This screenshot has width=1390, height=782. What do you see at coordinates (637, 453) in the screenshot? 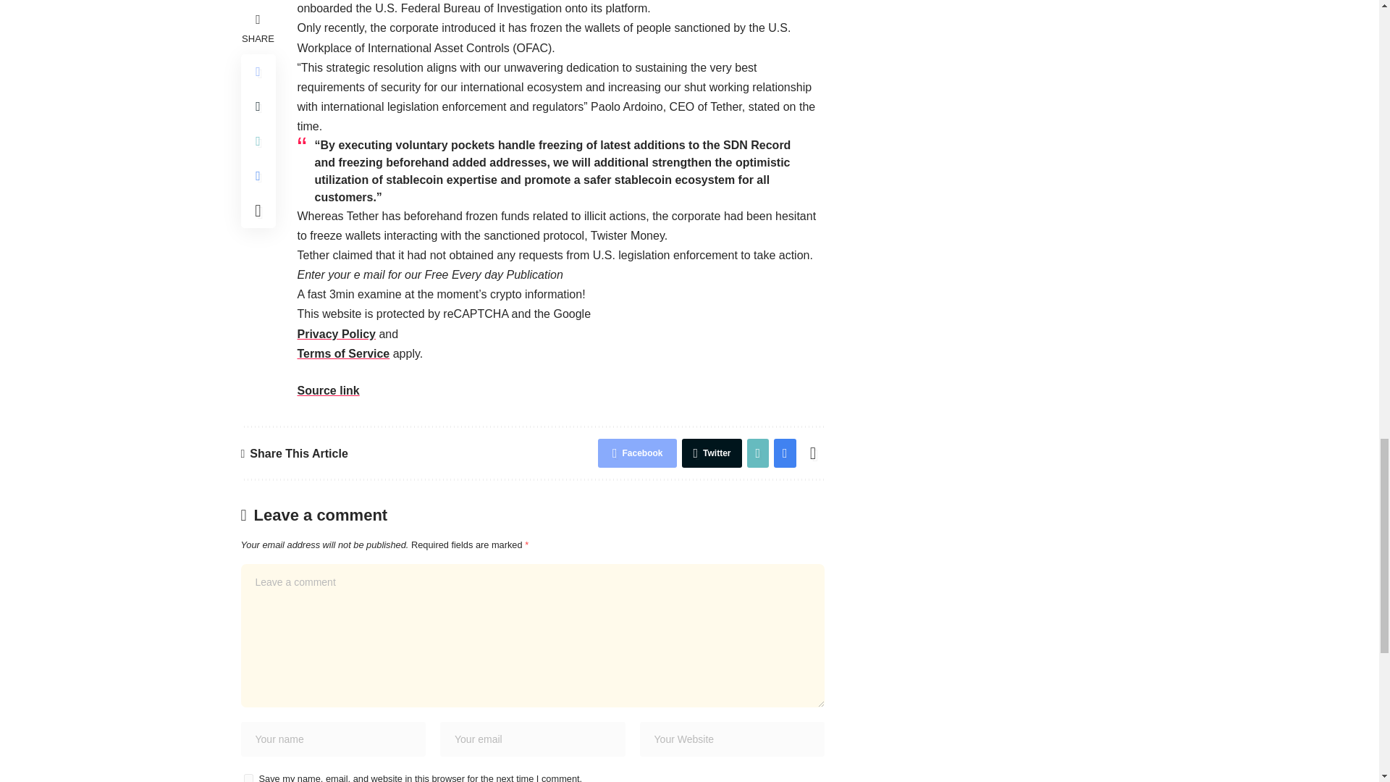
I see `Facebook` at bounding box center [637, 453].